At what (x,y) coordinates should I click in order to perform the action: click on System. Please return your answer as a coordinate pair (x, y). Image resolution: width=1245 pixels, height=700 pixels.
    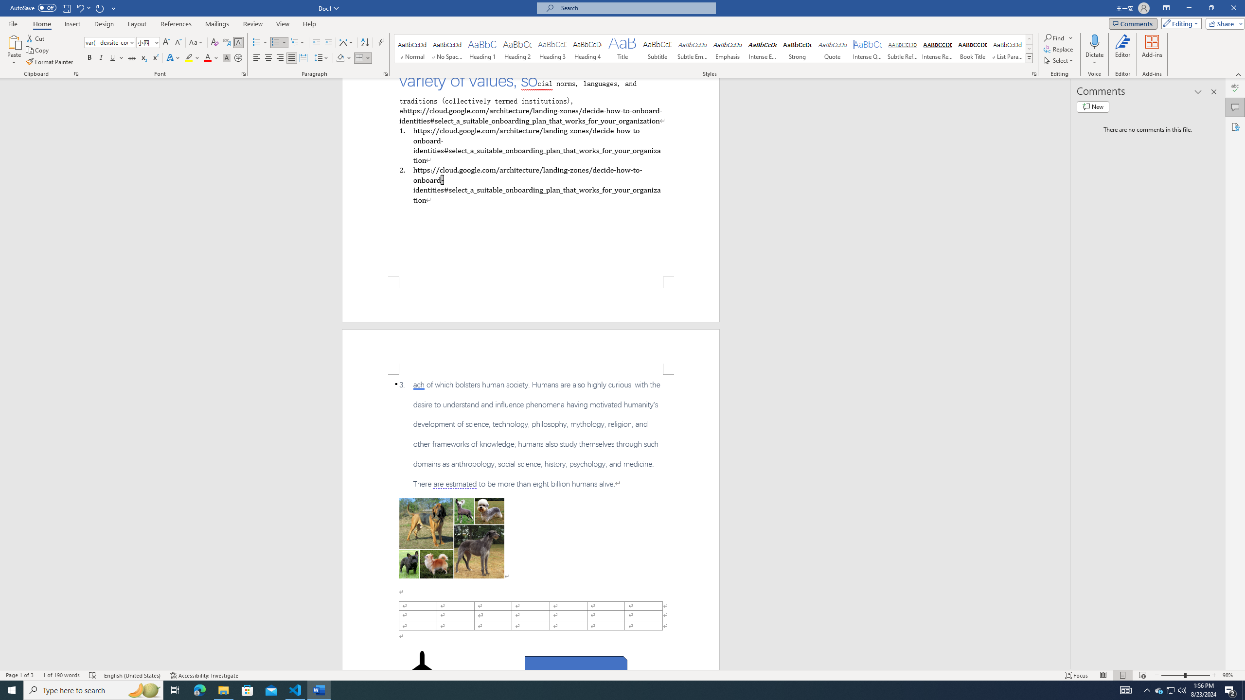
    Looking at the image, I should click on (6, 5).